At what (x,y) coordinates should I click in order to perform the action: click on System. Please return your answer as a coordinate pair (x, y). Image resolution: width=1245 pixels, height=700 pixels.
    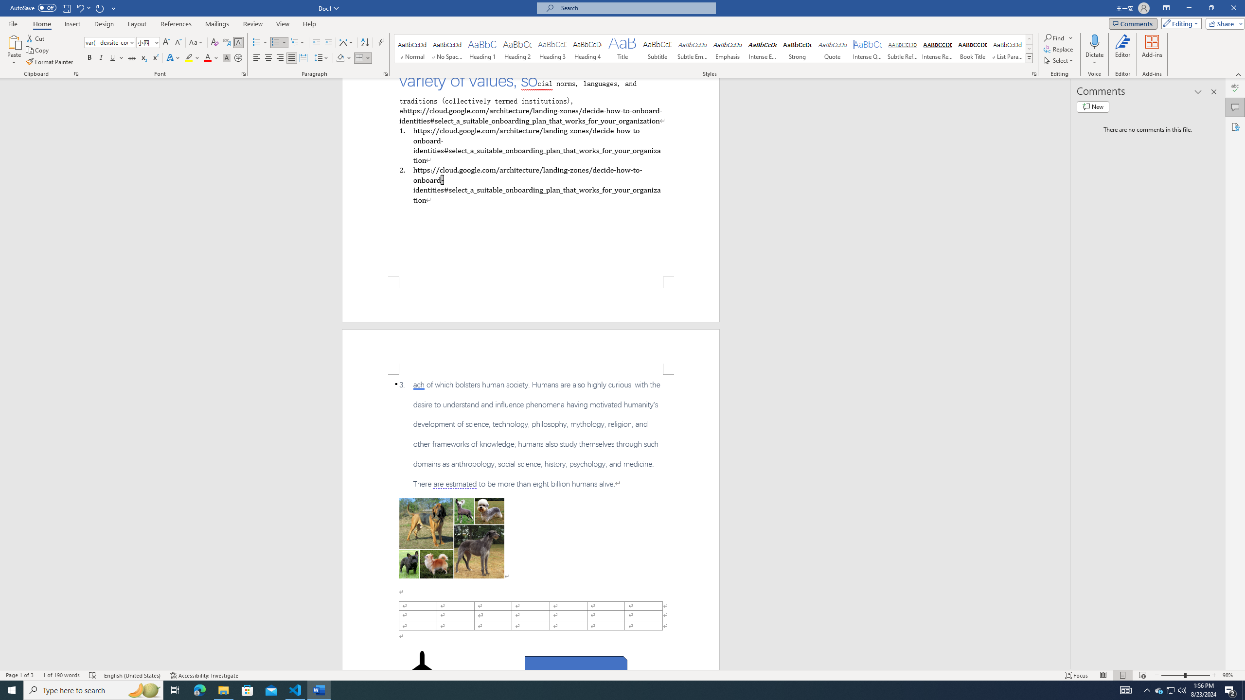
    Looking at the image, I should click on (6, 5).